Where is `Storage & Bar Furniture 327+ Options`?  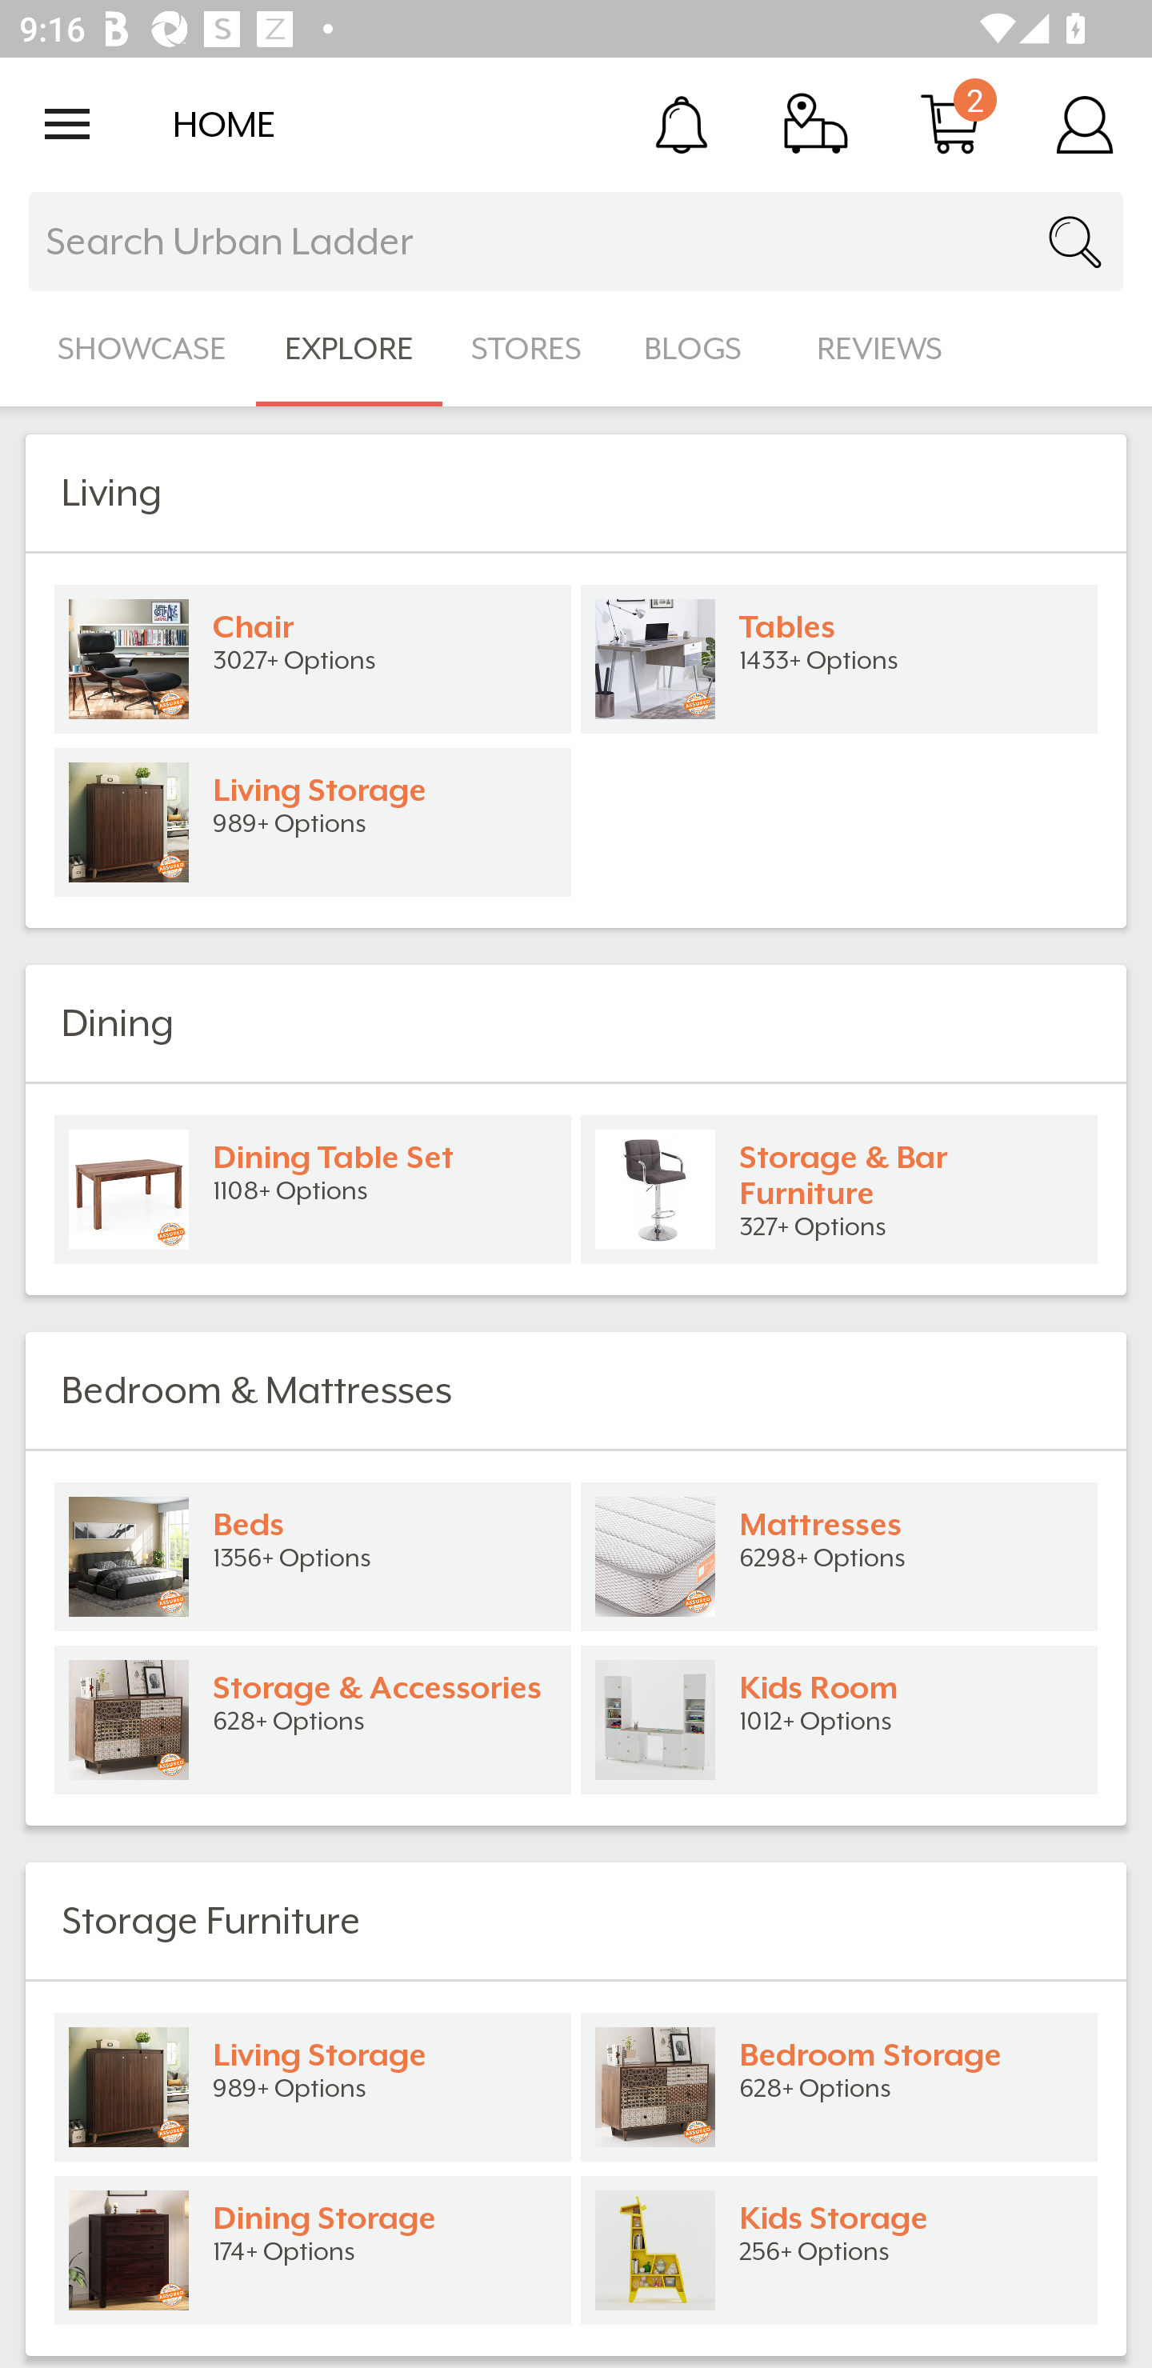 Storage & Bar Furniture 327+ Options is located at coordinates (839, 1190).